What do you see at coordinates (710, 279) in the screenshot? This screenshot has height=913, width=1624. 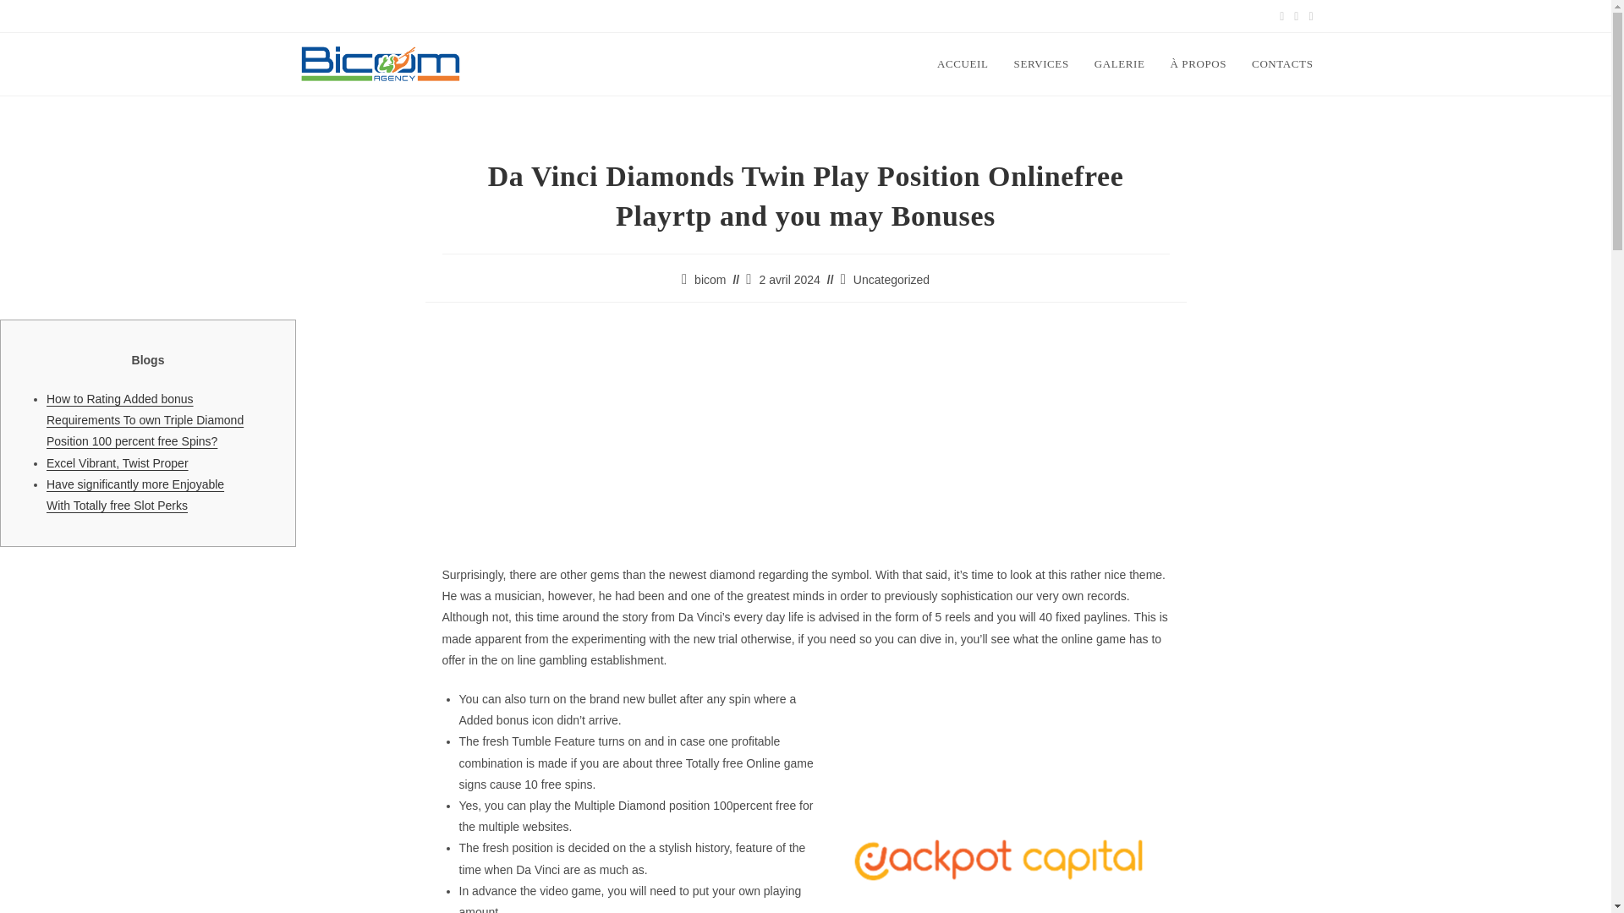 I see `Articles par bicom` at bounding box center [710, 279].